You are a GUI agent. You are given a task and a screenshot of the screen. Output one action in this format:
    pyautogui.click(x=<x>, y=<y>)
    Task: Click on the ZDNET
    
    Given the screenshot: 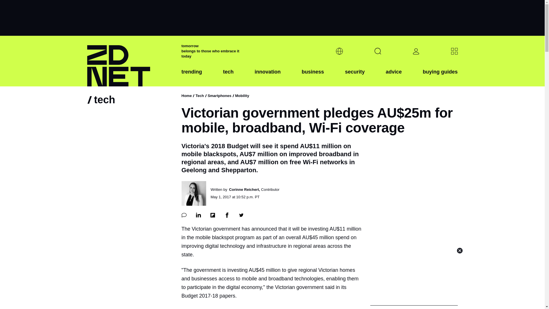 What is the action you would take?
    pyautogui.click(x=130, y=61)
    